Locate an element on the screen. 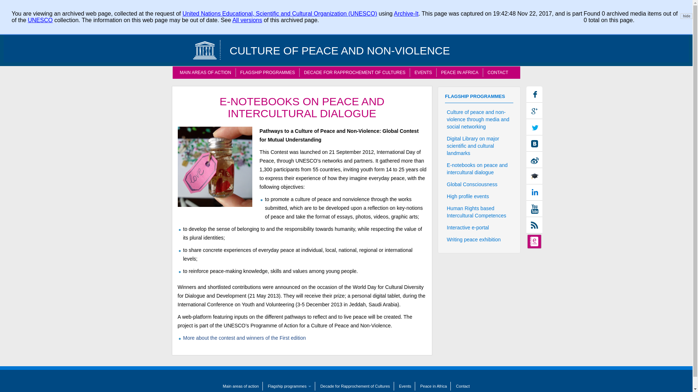 This screenshot has width=698, height=392. Staff is located at coordinates (504, 10).